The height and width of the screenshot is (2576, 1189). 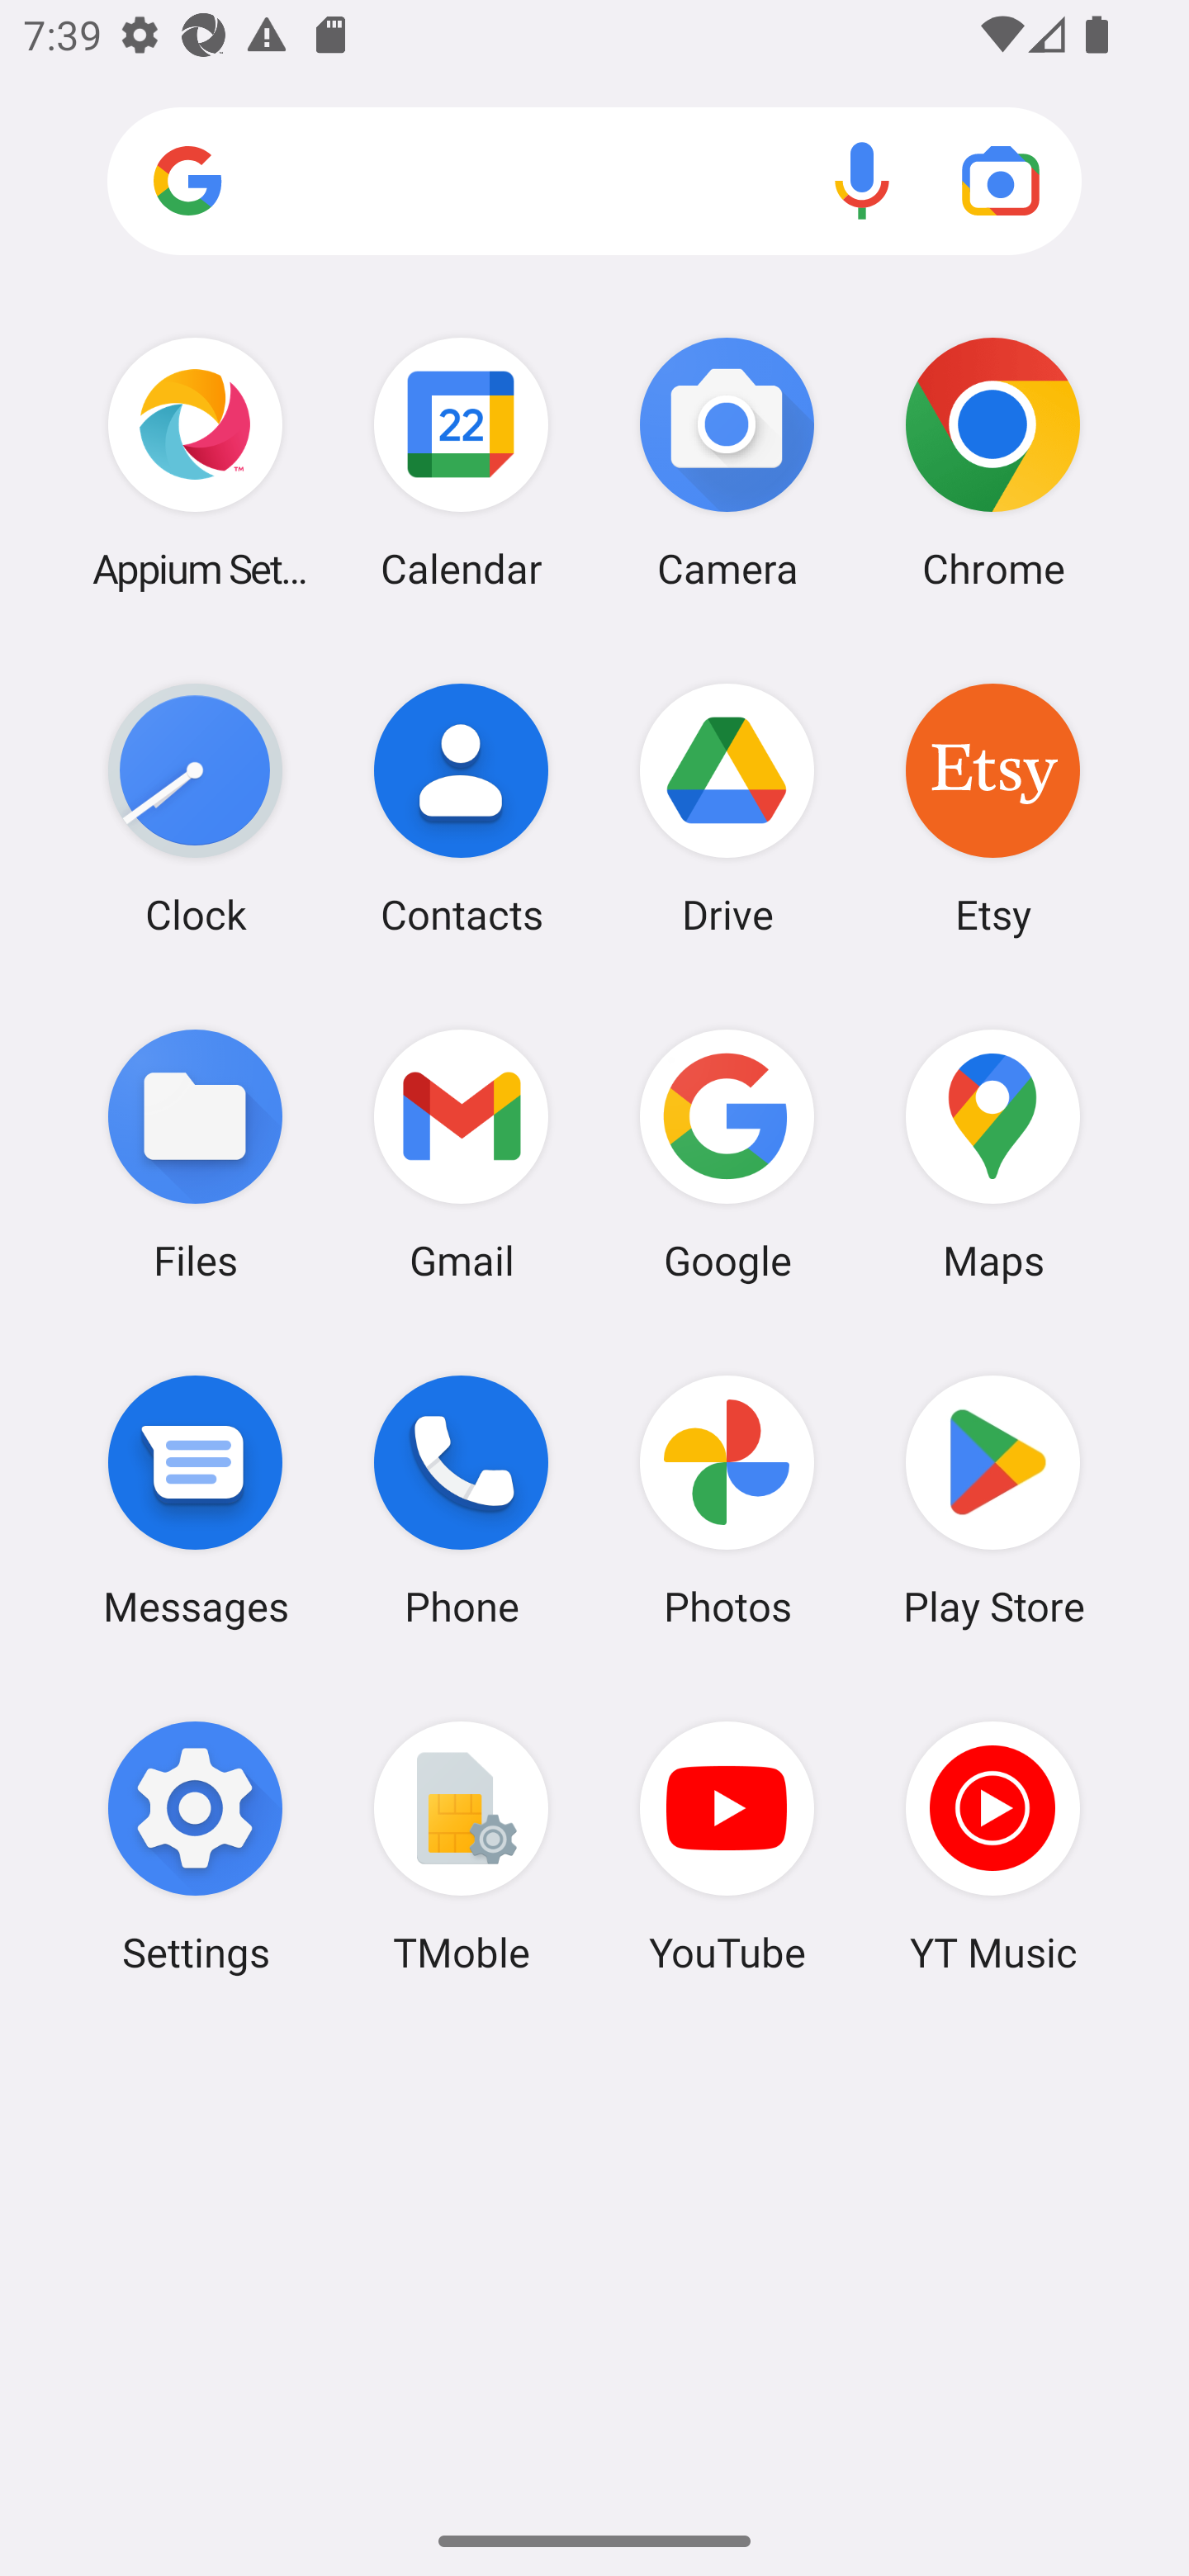 What do you see at coordinates (992, 1500) in the screenshot?
I see `Play Store` at bounding box center [992, 1500].